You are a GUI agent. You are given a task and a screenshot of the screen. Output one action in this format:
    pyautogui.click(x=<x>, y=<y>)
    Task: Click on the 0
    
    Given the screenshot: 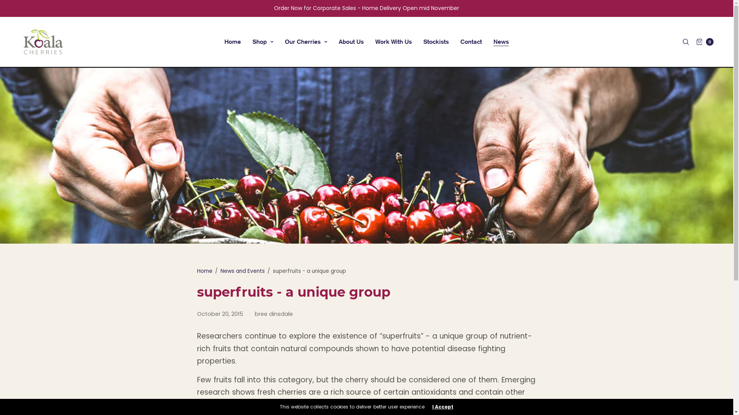 What is the action you would take?
    pyautogui.click(x=705, y=42)
    